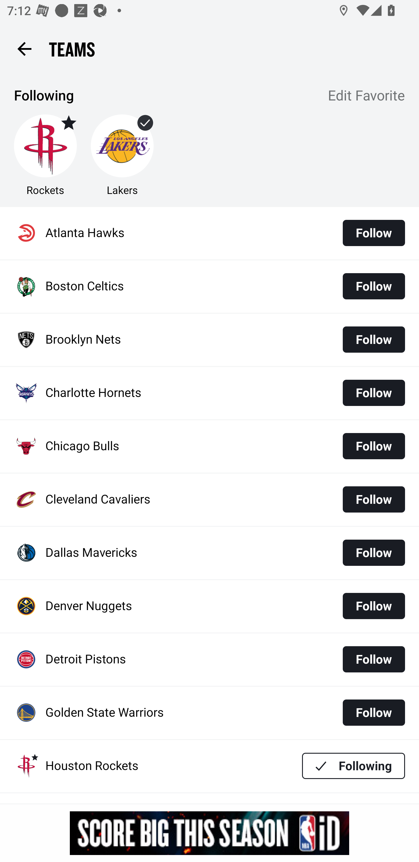 The height and width of the screenshot is (862, 419). Describe the element at coordinates (354, 766) in the screenshot. I see `Following` at that location.